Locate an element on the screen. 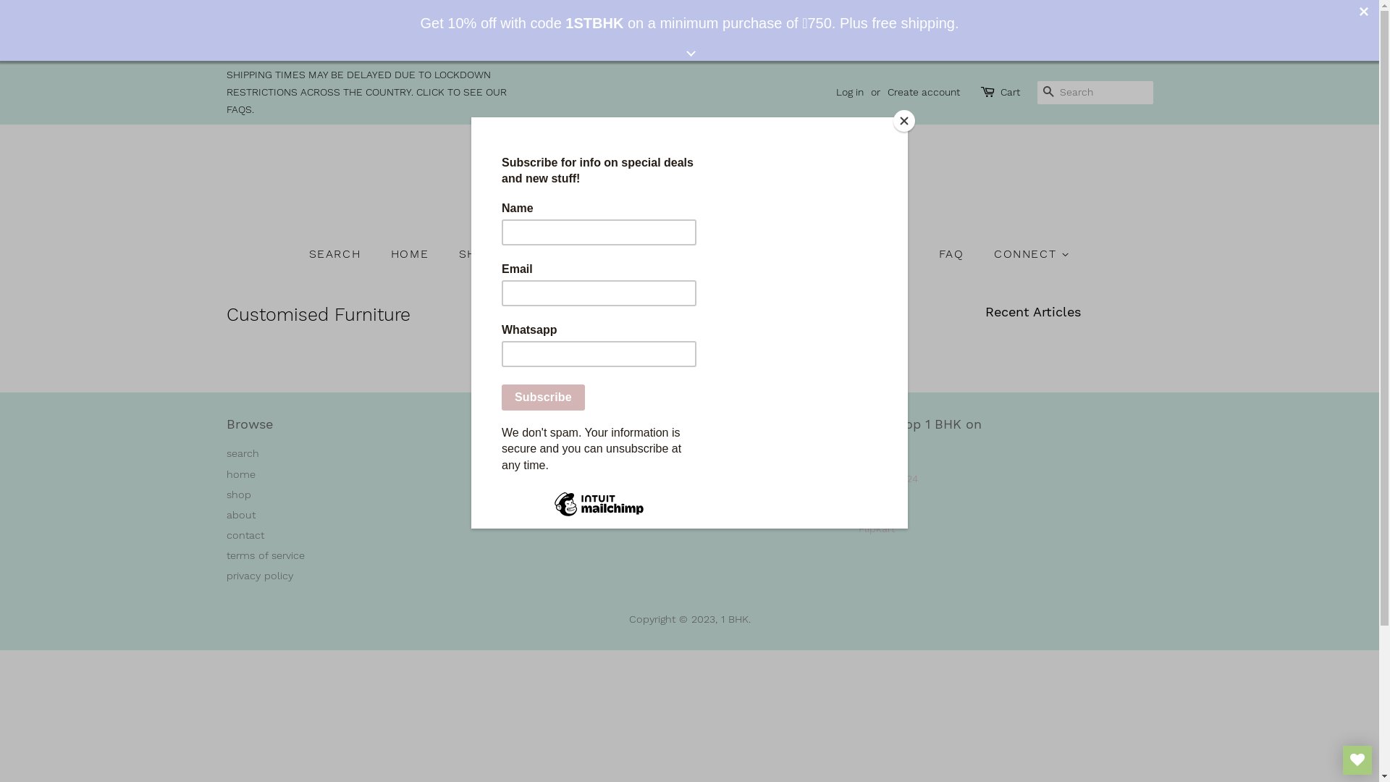 The height and width of the screenshot is (782, 1390). Create account is located at coordinates (924, 85).